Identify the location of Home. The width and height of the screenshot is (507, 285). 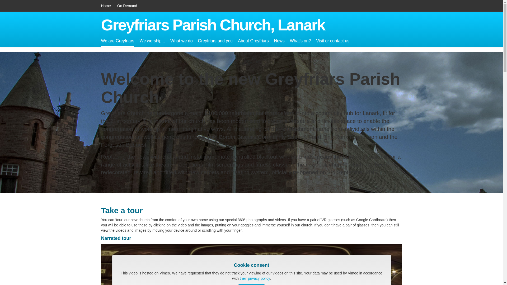
(106, 6).